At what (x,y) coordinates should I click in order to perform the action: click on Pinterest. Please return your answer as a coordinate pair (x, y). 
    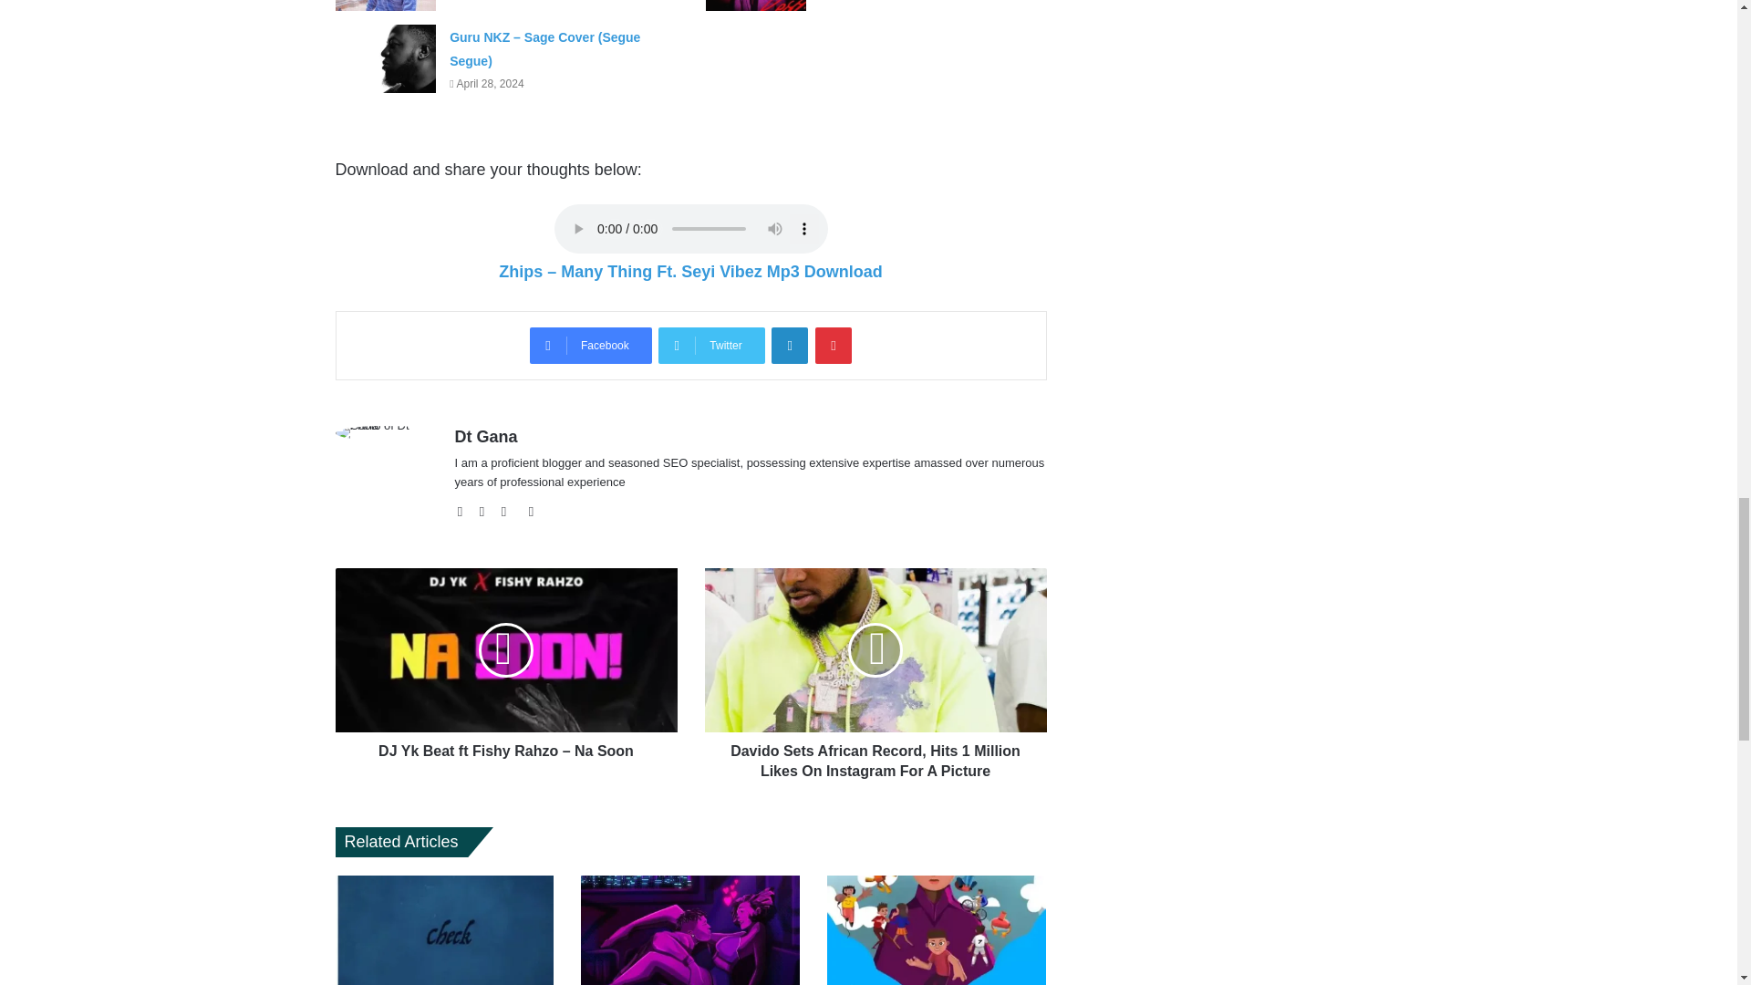
    Looking at the image, I should click on (834, 345).